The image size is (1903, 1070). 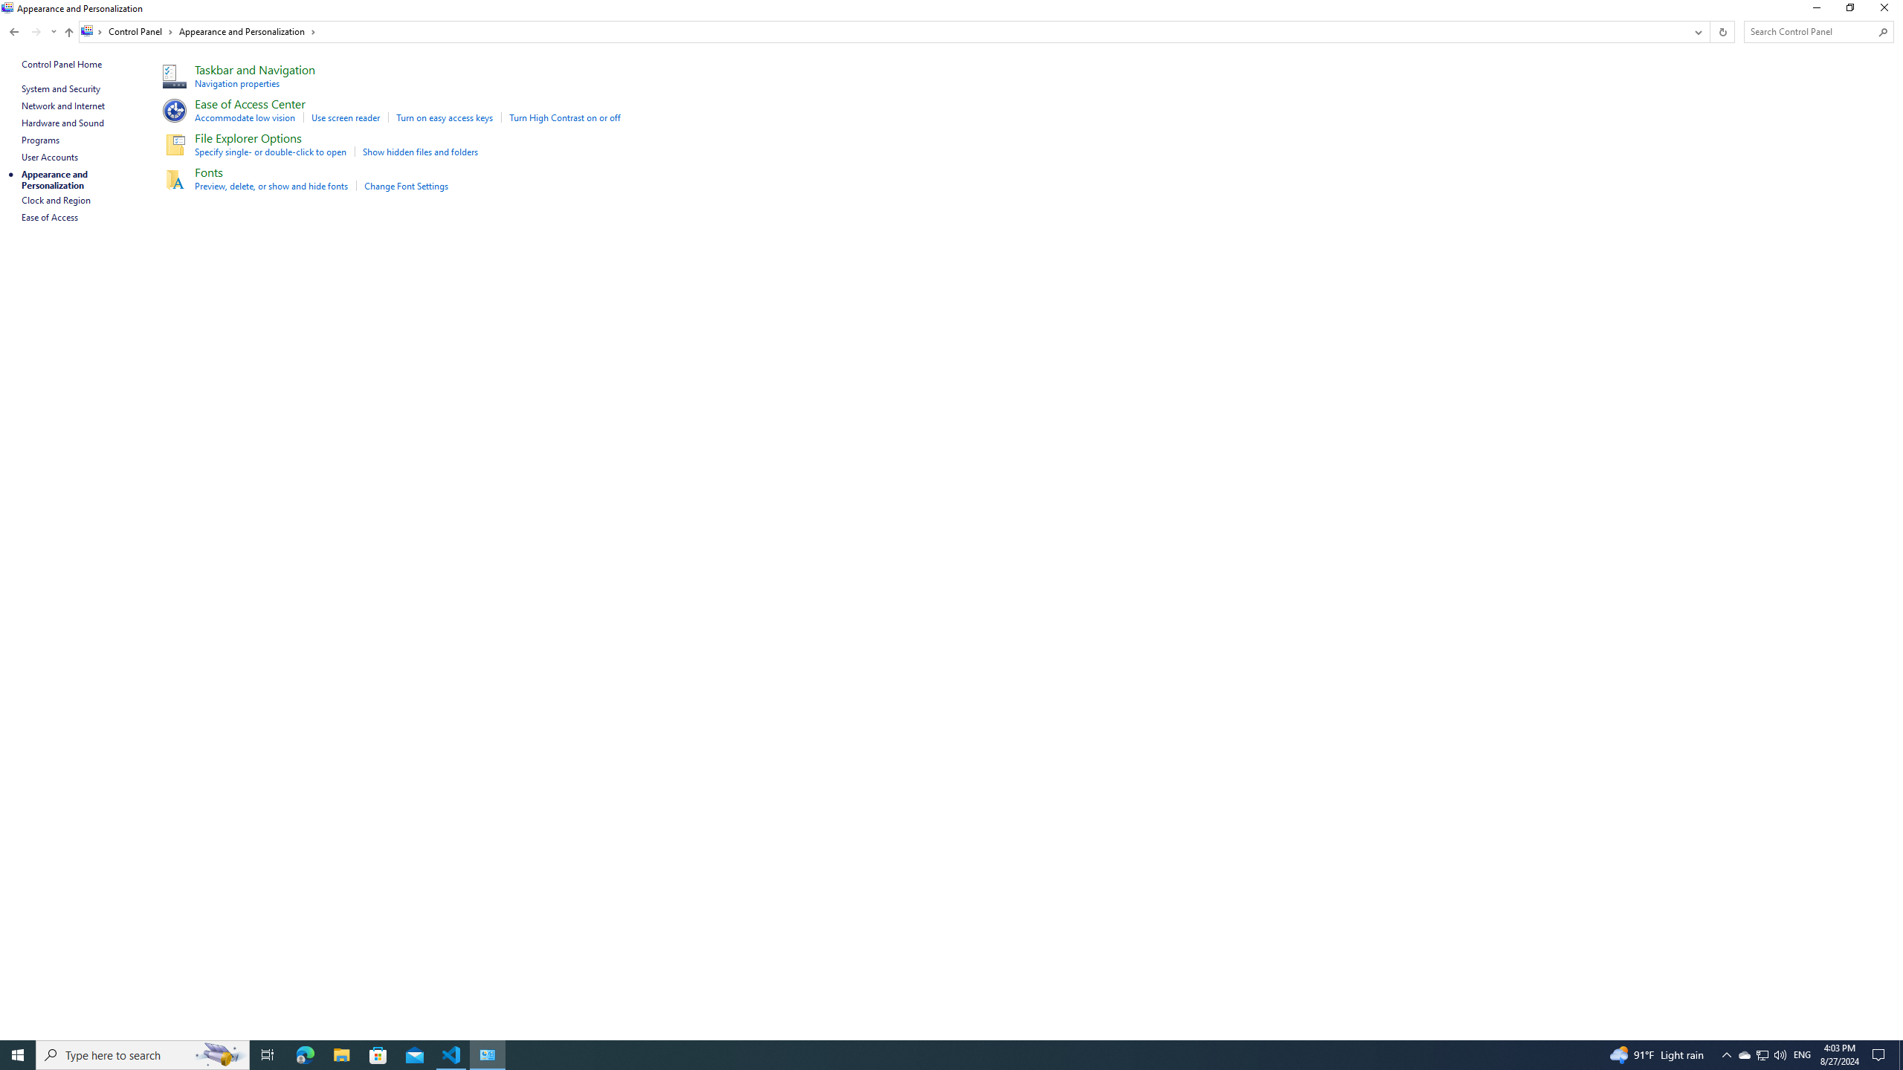 What do you see at coordinates (1802, 1055) in the screenshot?
I see `Tray Input Indicator - English (United States)` at bounding box center [1802, 1055].